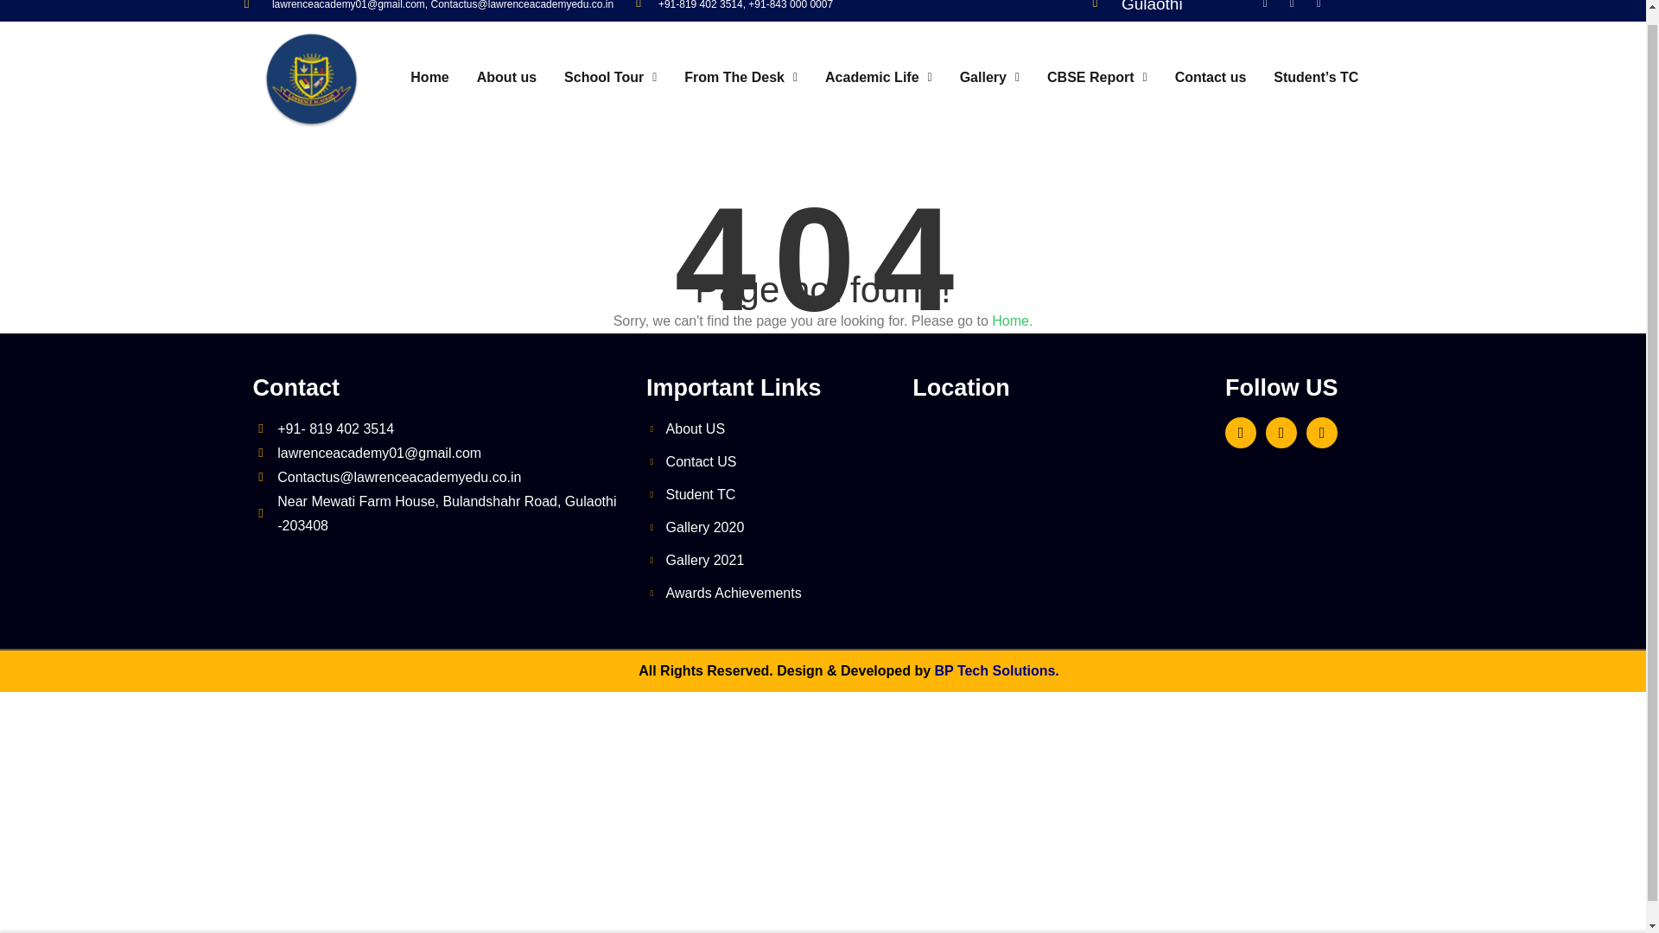 Image resolution: width=1659 pixels, height=933 pixels. Describe the element at coordinates (989, 78) in the screenshot. I see `Gallery` at that location.